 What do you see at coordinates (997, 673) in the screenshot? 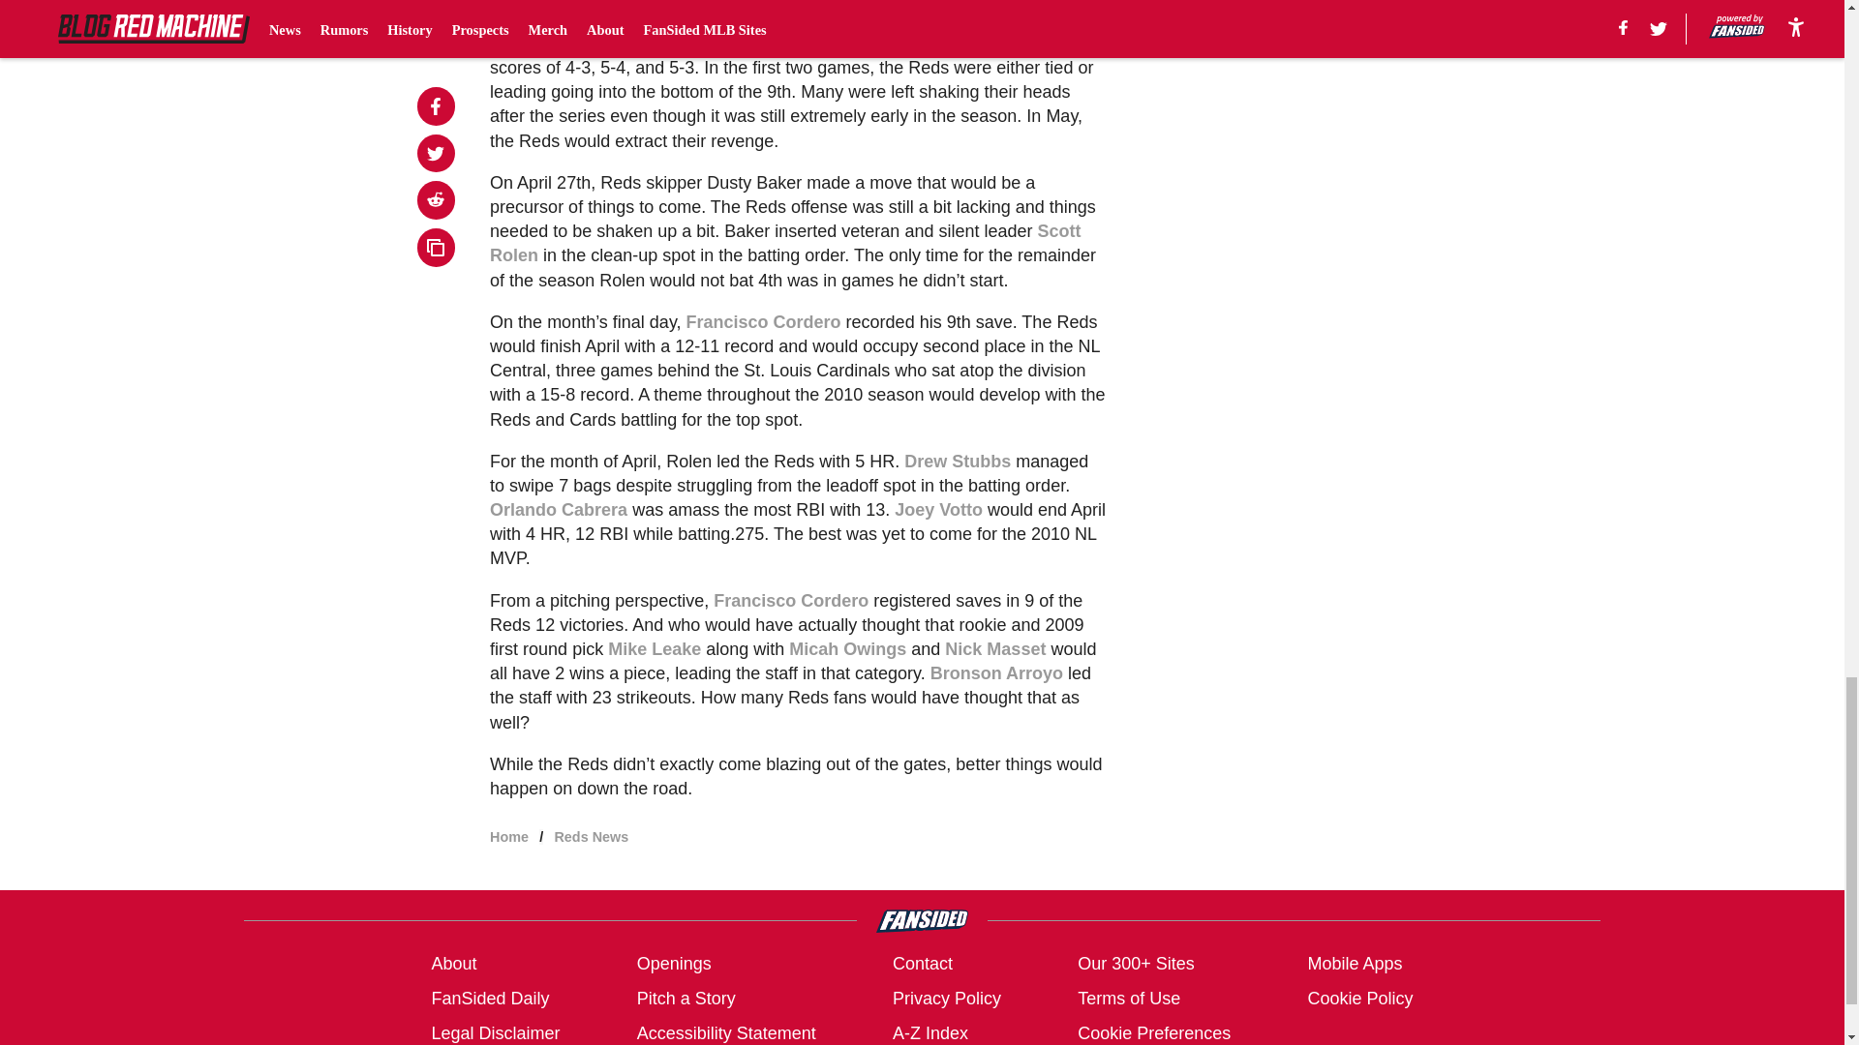
I see `Bronson Arroyo` at bounding box center [997, 673].